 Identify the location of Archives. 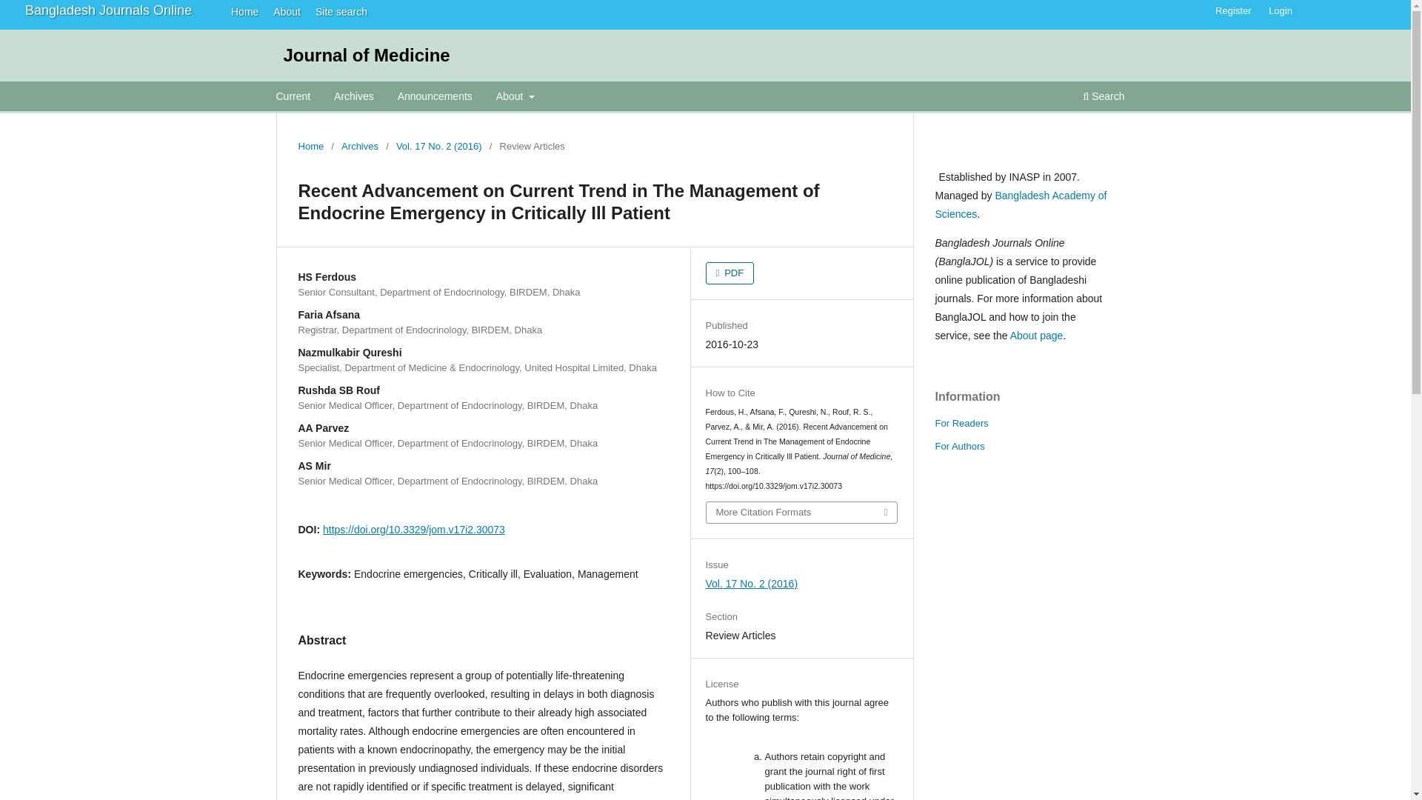
(359, 147).